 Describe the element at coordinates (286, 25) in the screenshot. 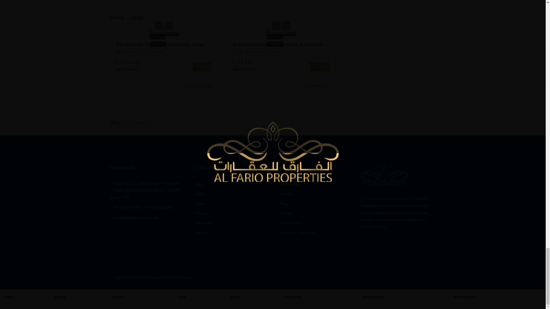

I see `Favourite` at that location.